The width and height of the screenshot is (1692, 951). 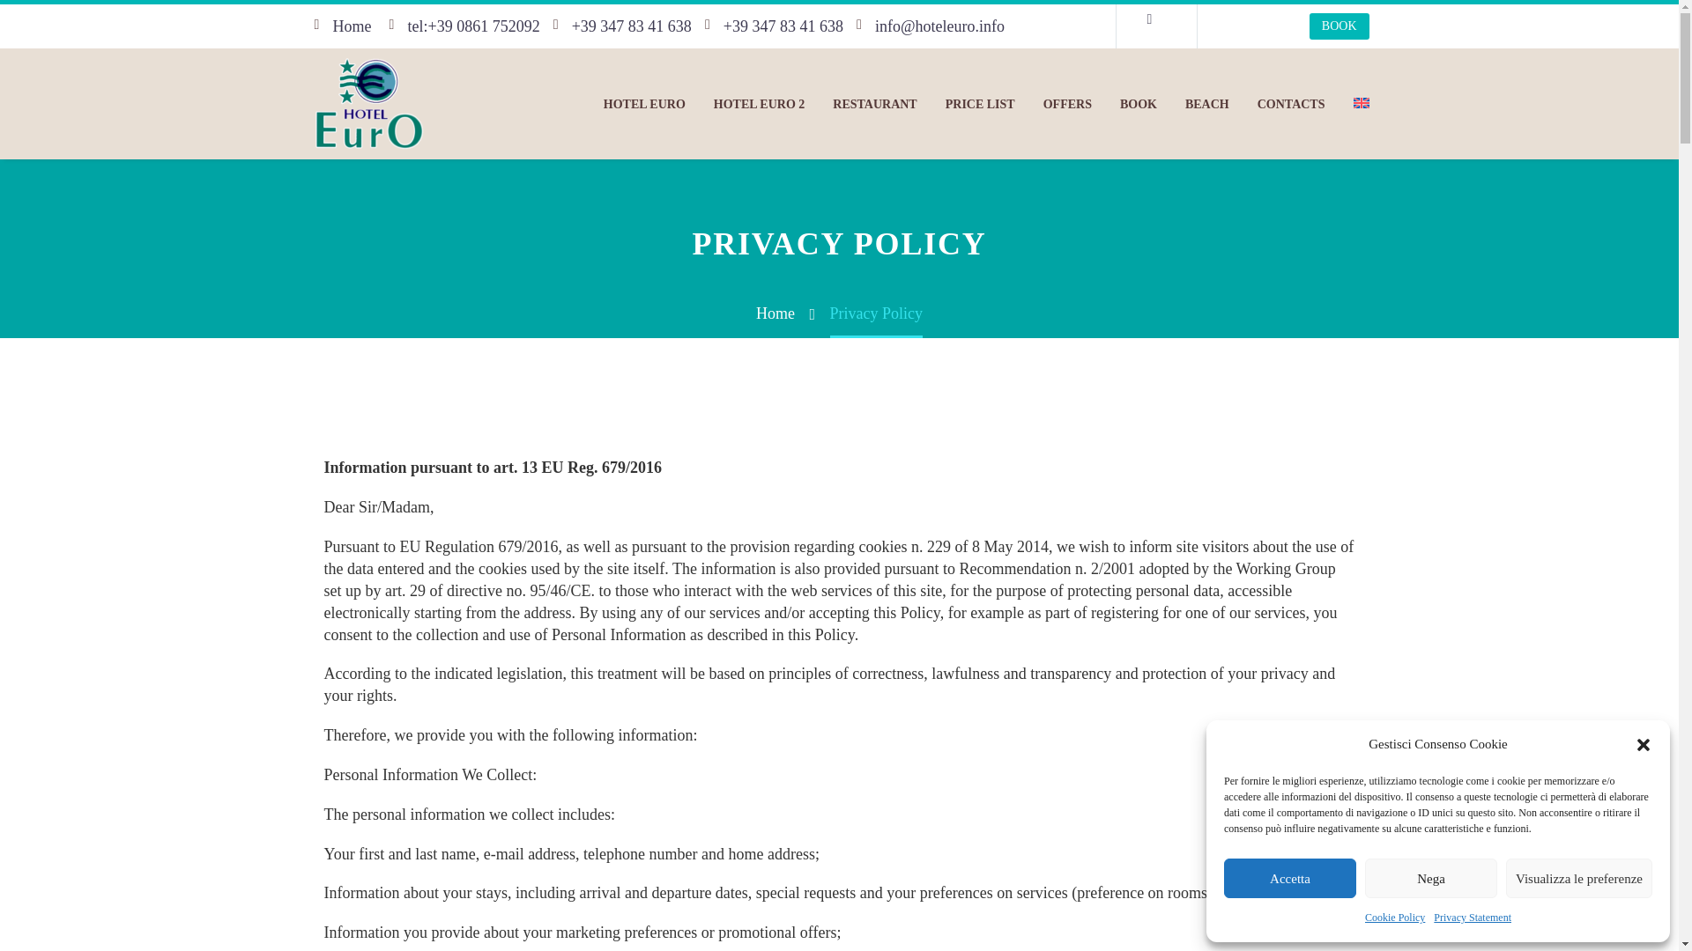 I want to click on HOTEL EURO, so click(x=644, y=104).